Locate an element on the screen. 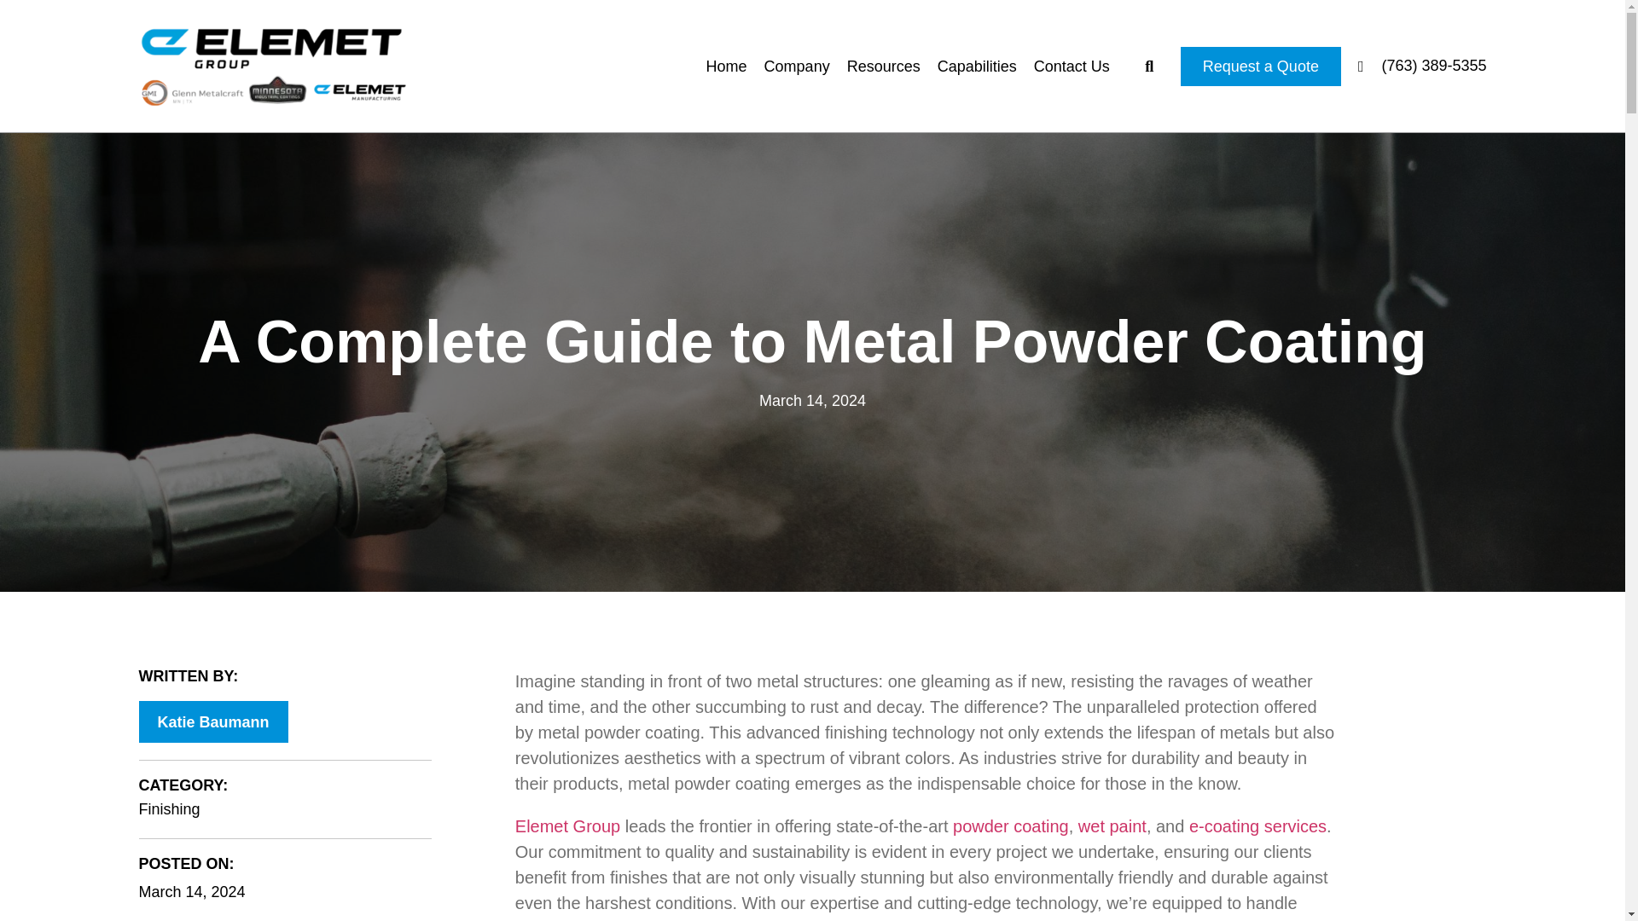 The image size is (1638, 921). Home is located at coordinates (726, 66).